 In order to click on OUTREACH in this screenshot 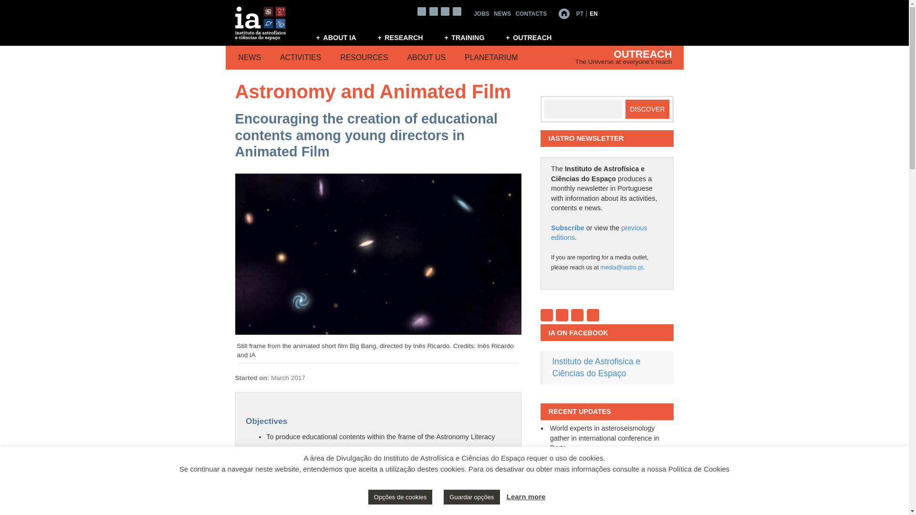, I will do `click(534, 37)`.